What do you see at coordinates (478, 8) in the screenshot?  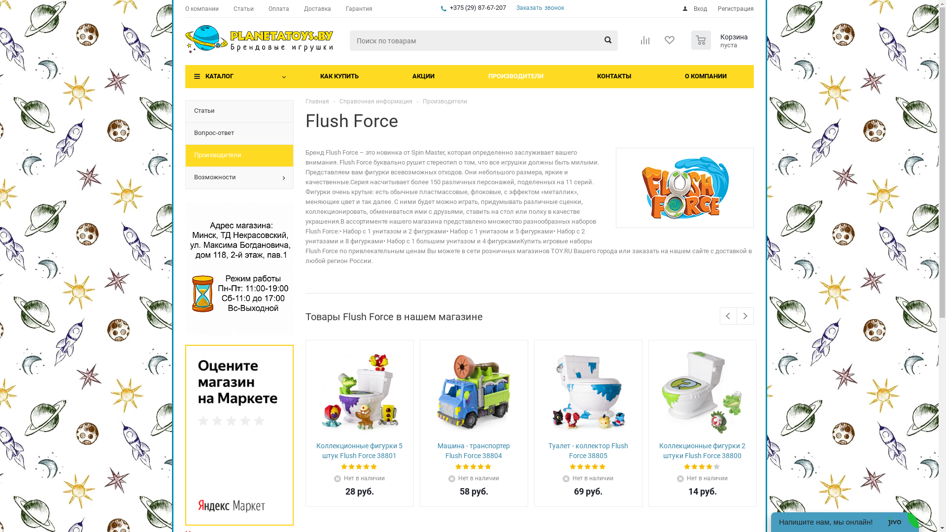 I see `+375 (29) 87-67-207` at bounding box center [478, 8].